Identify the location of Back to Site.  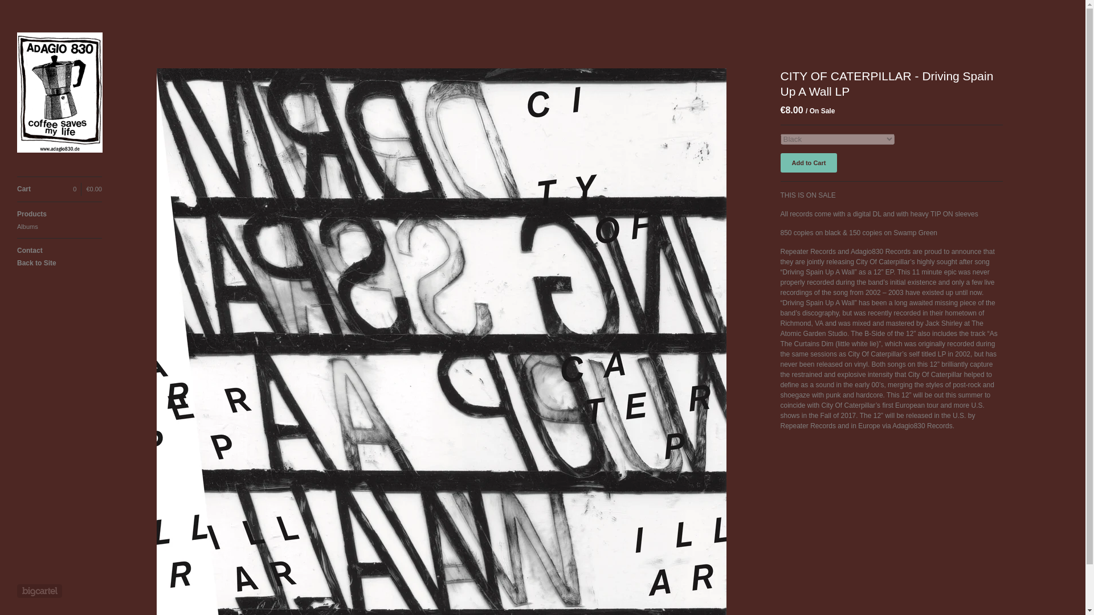
(59, 263).